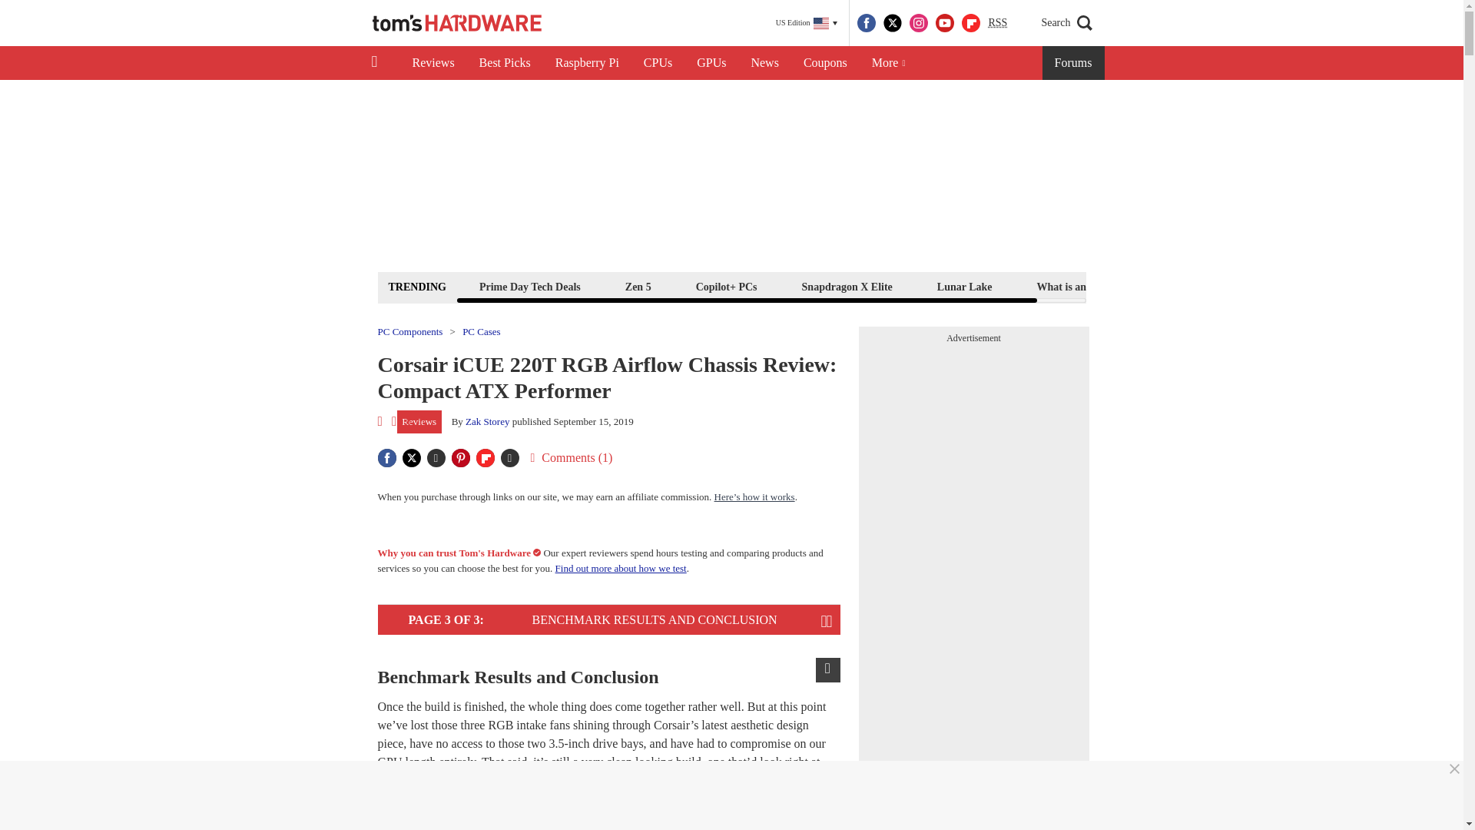 This screenshot has width=1475, height=830. What do you see at coordinates (1074, 63) in the screenshot?
I see `Forums` at bounding box center [1074, 63].